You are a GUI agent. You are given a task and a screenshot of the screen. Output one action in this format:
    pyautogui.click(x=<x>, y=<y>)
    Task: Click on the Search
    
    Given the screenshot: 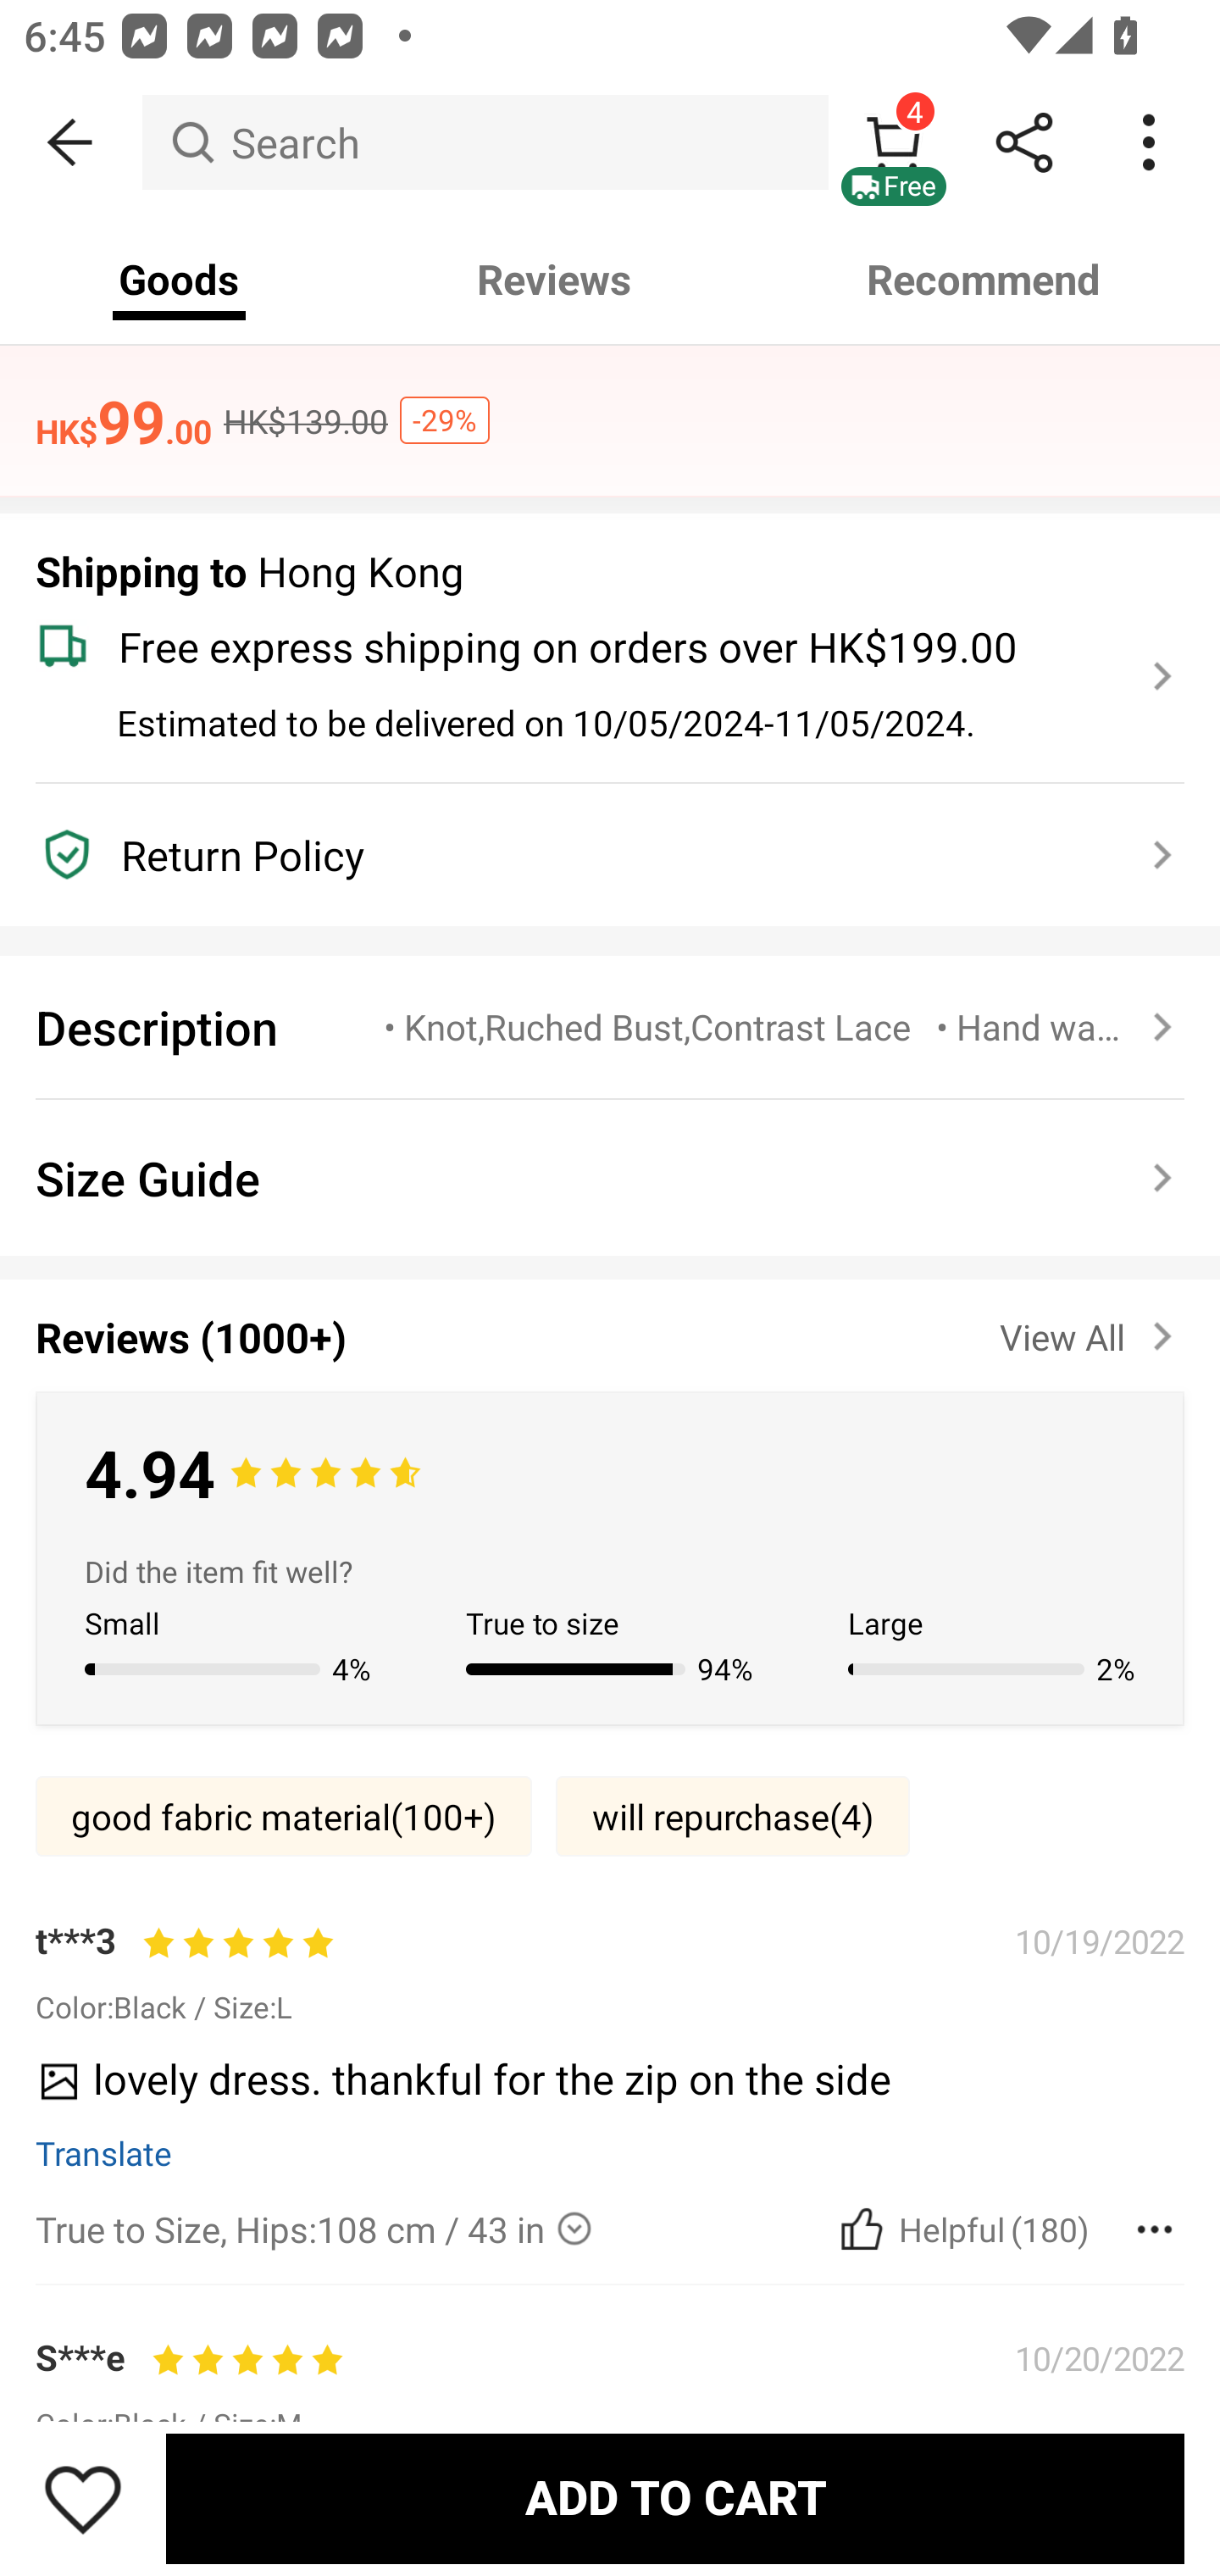 What is the action you would take?
    pyautogui.click(x=485, y=142)
    